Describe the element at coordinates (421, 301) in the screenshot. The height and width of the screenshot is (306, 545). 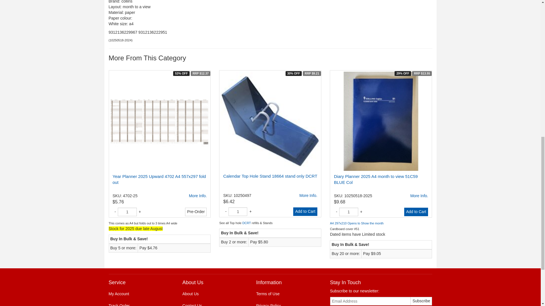
I see `Subscribe` at that location.